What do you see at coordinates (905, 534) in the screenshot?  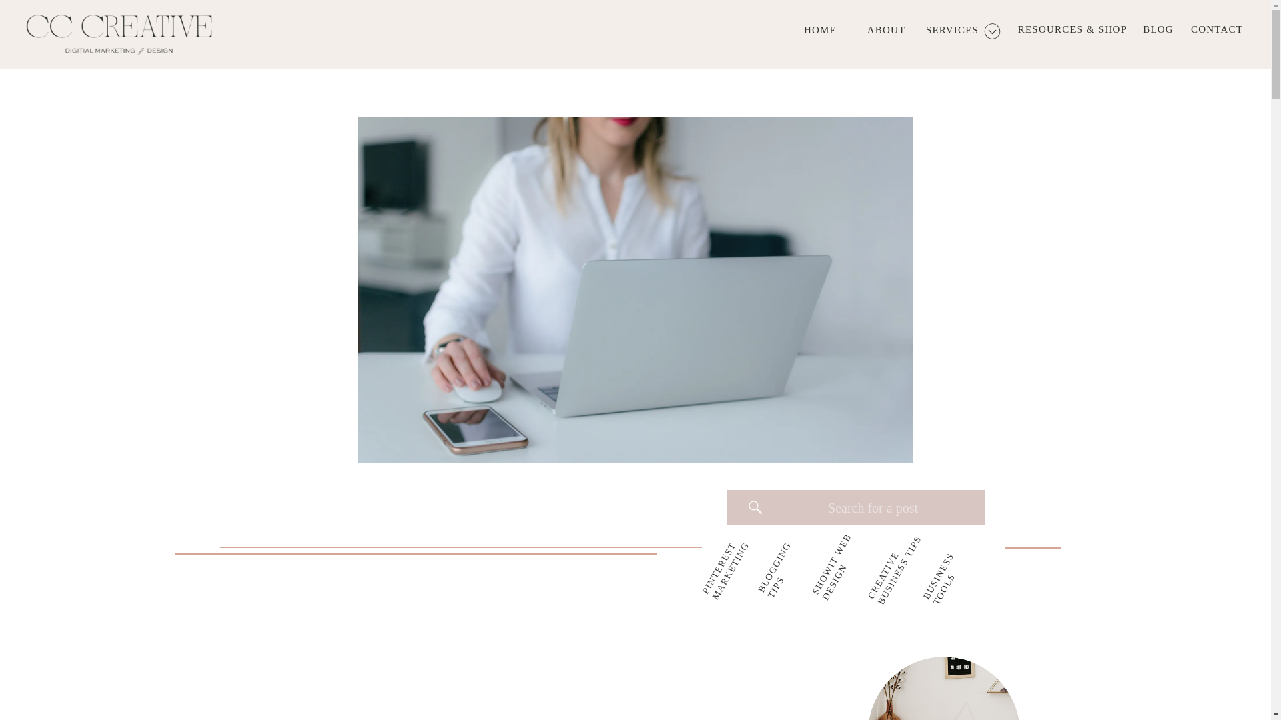 I see `CREATIVE BUSINESS TIPS` at bounding box center [905, 534].